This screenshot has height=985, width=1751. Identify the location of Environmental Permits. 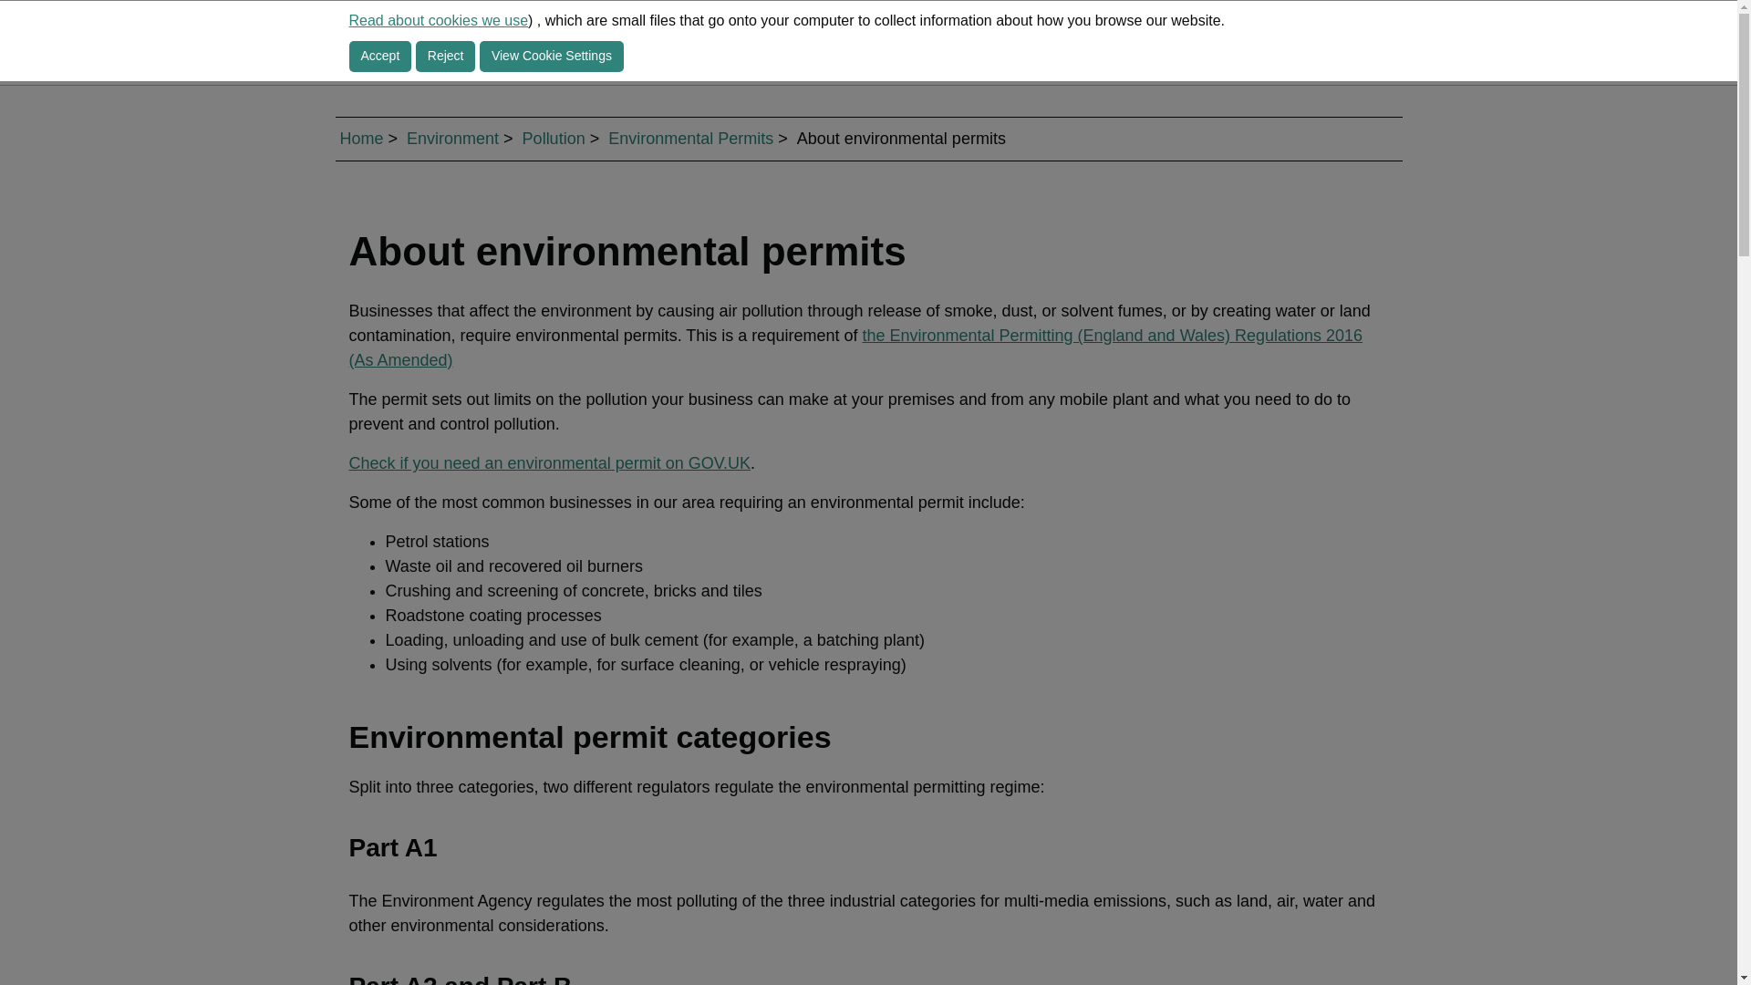
(690, 139).